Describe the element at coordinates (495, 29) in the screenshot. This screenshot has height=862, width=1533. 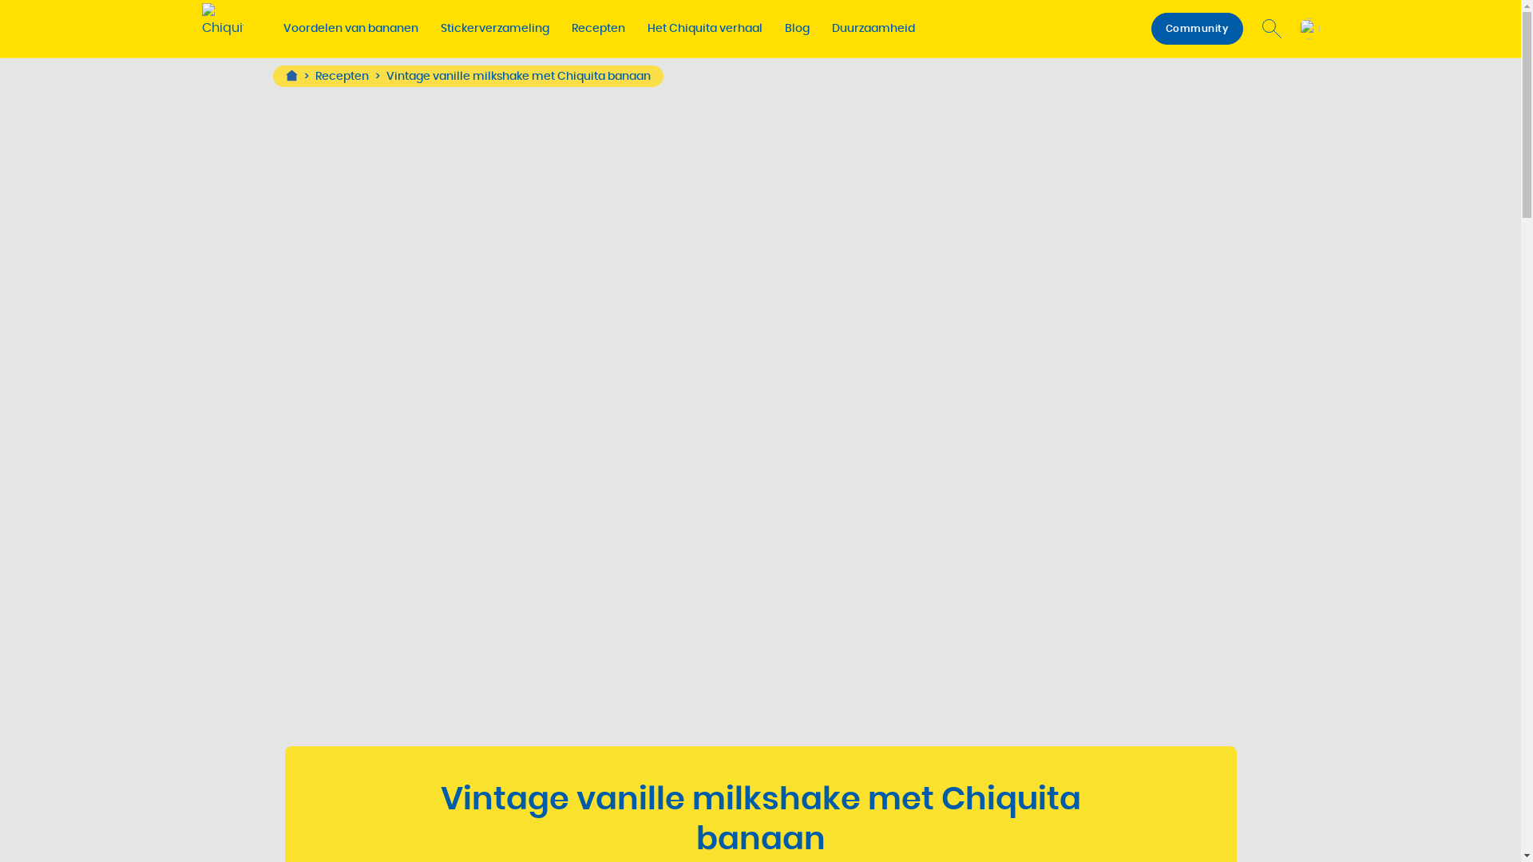
I see `Stickerverzameling` at that location.